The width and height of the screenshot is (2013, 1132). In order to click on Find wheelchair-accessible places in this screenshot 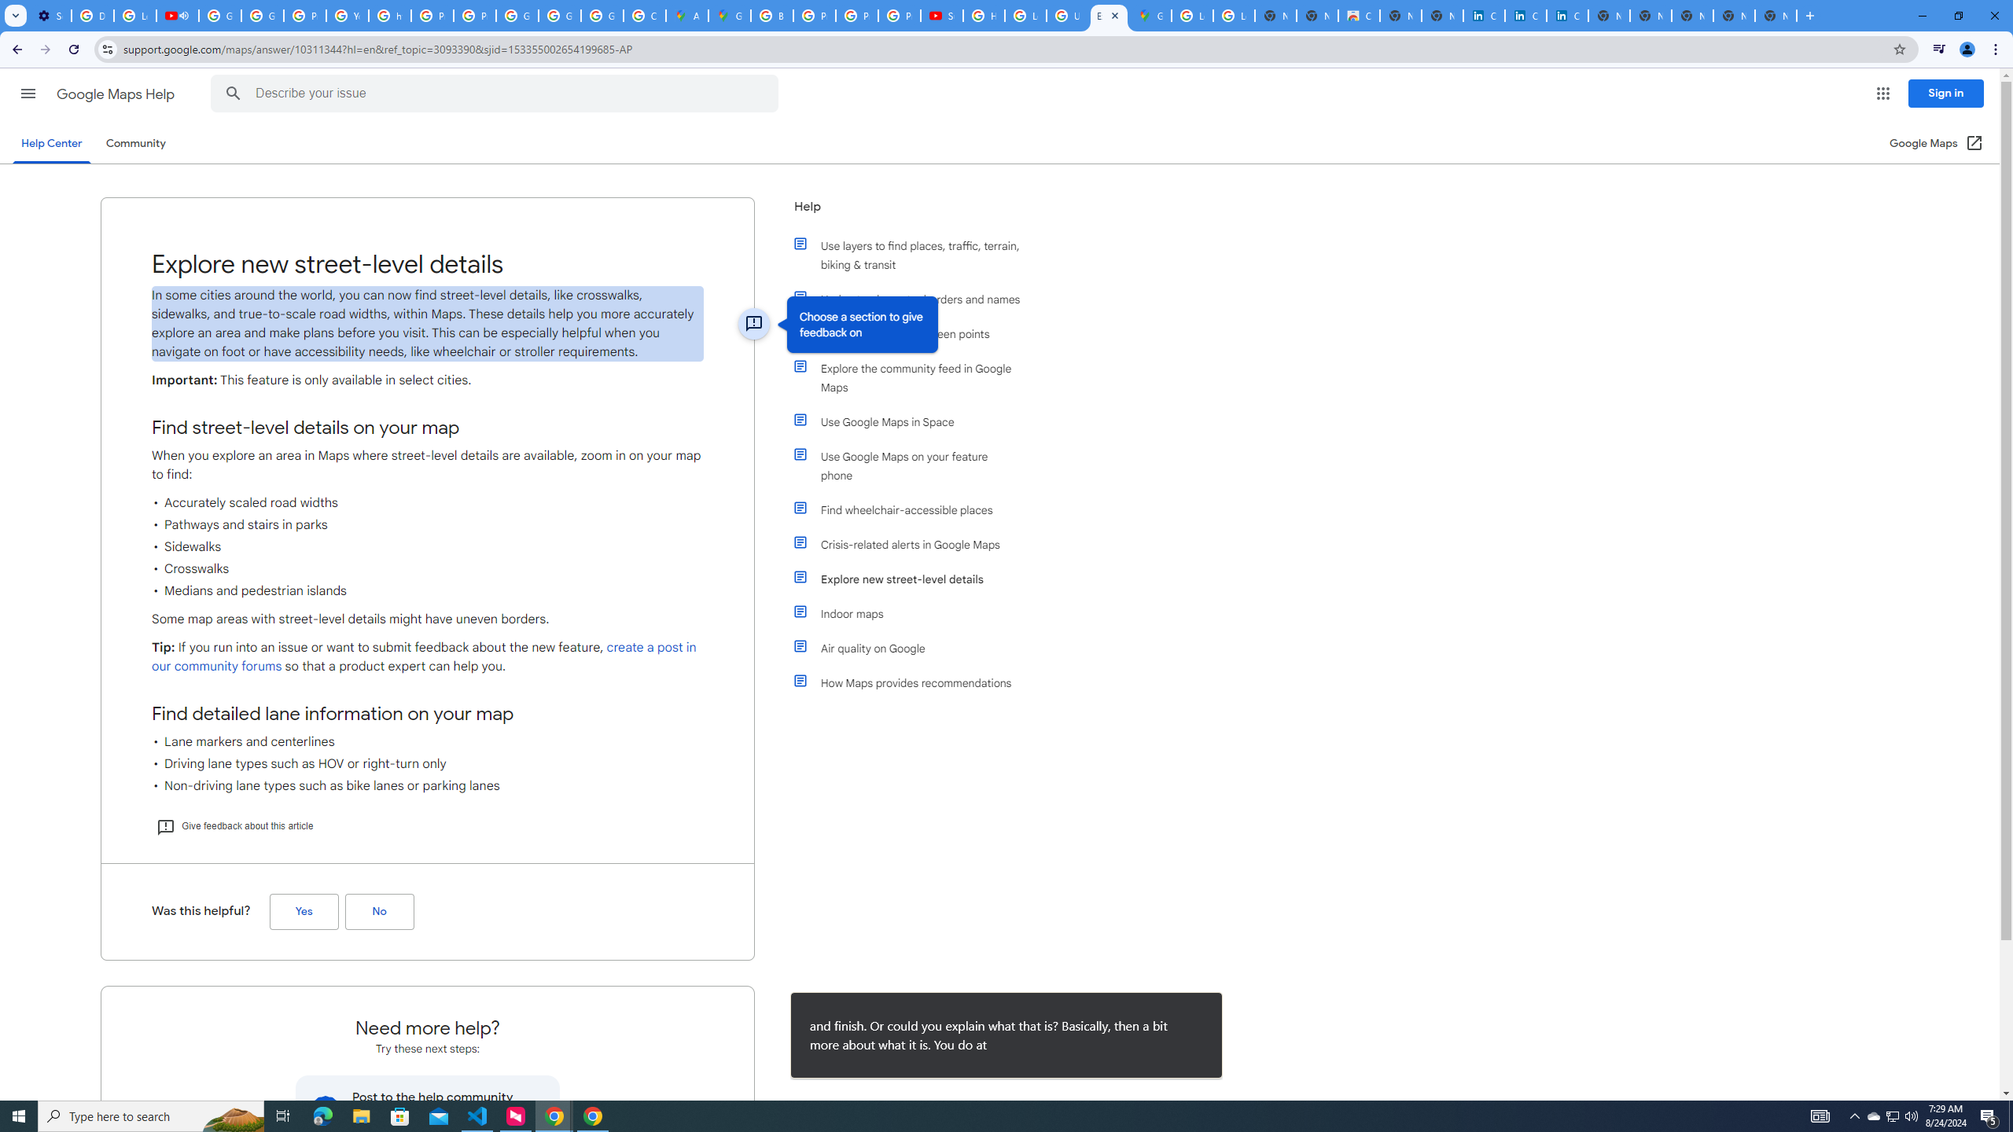, I will do `click(914, 509)`.